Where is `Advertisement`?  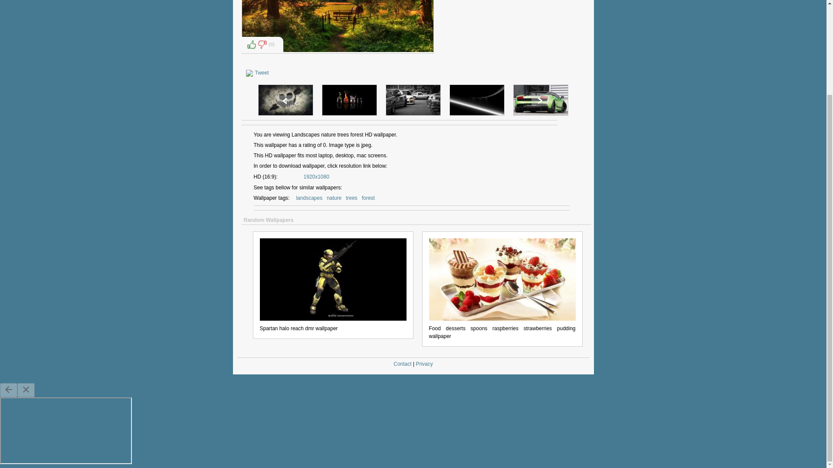 Advertisement is located at coordinates (511, 33).